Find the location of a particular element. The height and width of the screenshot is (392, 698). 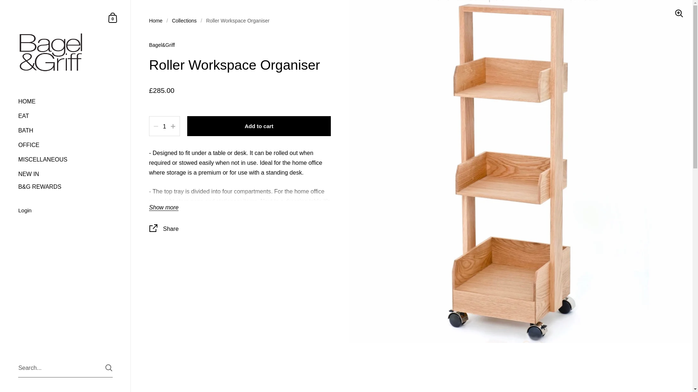

EAT is located at coordinates (65, 116).